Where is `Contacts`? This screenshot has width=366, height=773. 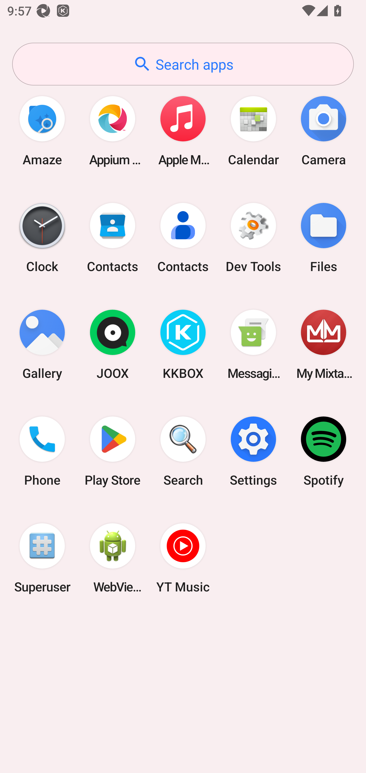
Contacts is located at coordinates (183, 237).